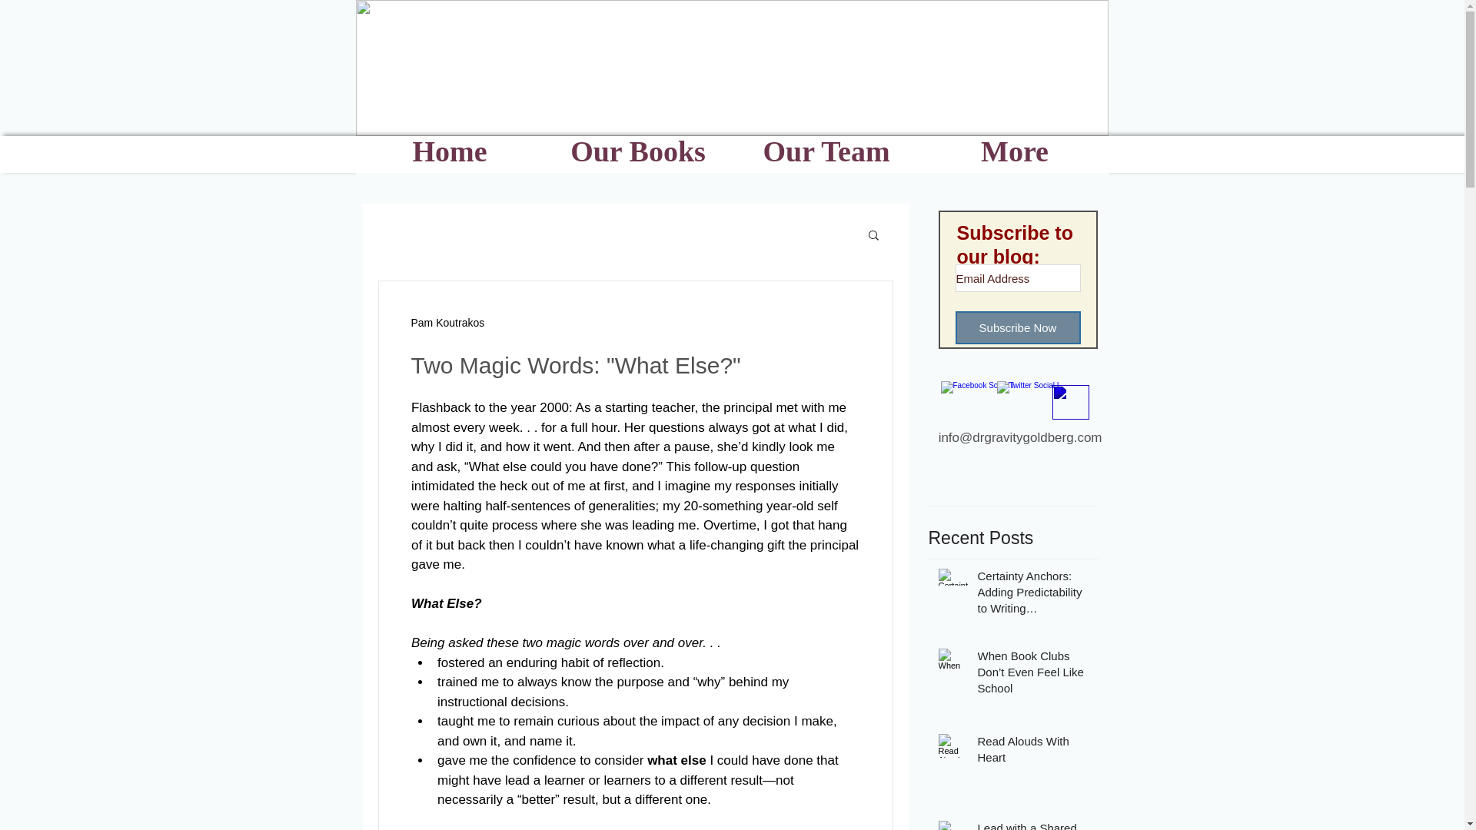 Image resolution: width=1476 pixels, height=830 pixels. I want to click on Read Alouds With Heart, so click(1033, 752).